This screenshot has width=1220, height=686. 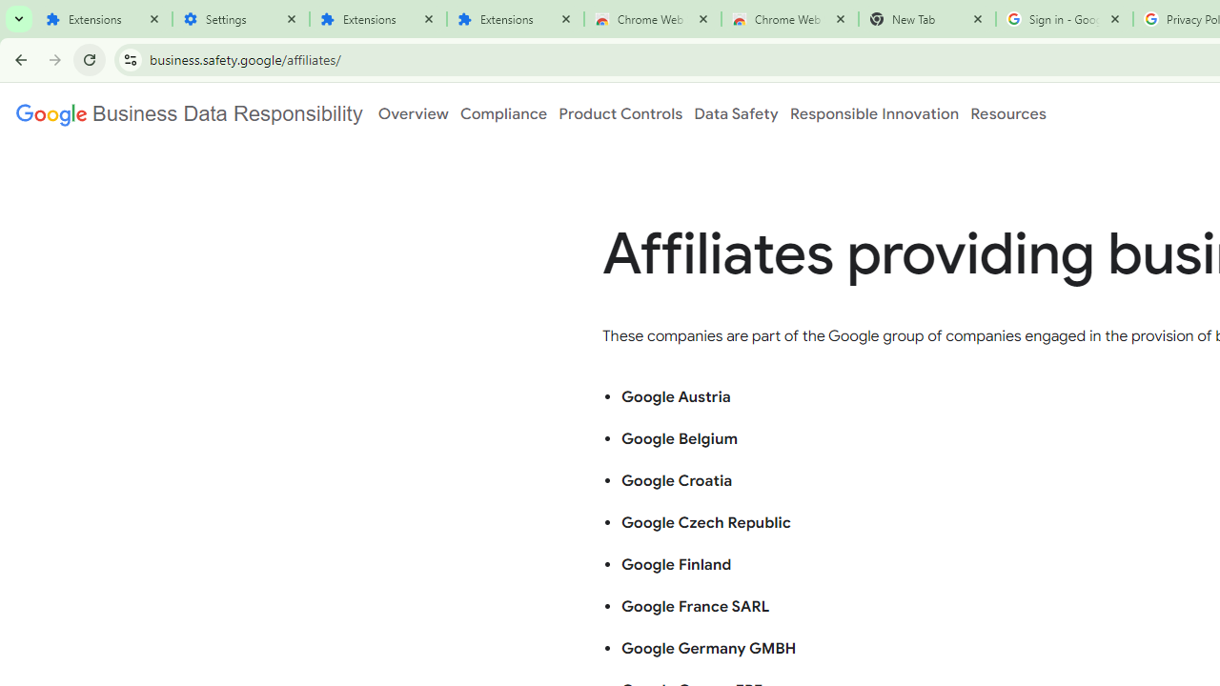 What do you see at coordinates (240, 19) in the screenshot?
I see `Settings` at bounding box center [240, 19].